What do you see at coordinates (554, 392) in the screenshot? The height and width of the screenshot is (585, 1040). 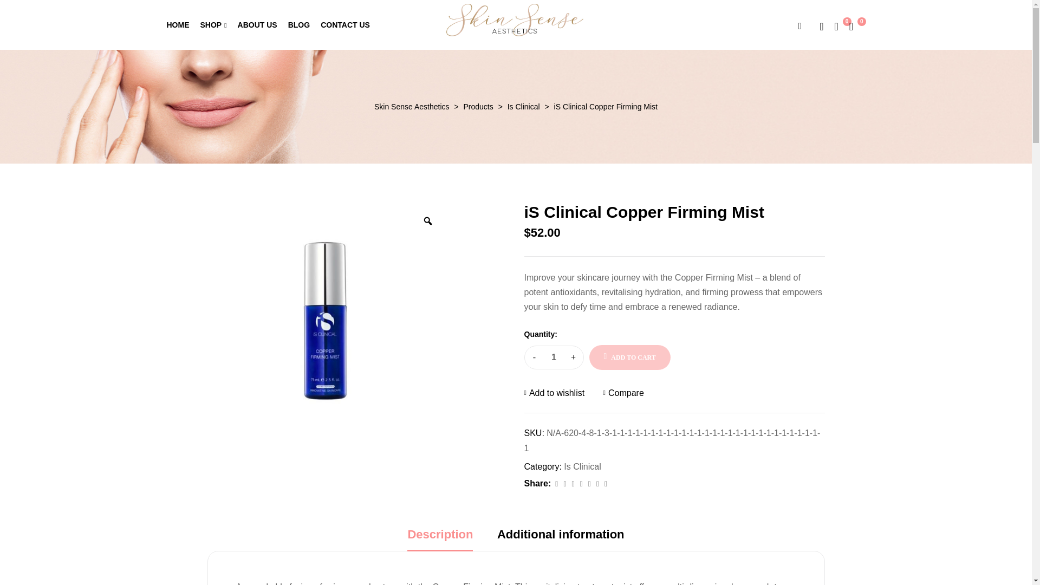 I see `Add to wishlist` at bounding box center [554, 392].